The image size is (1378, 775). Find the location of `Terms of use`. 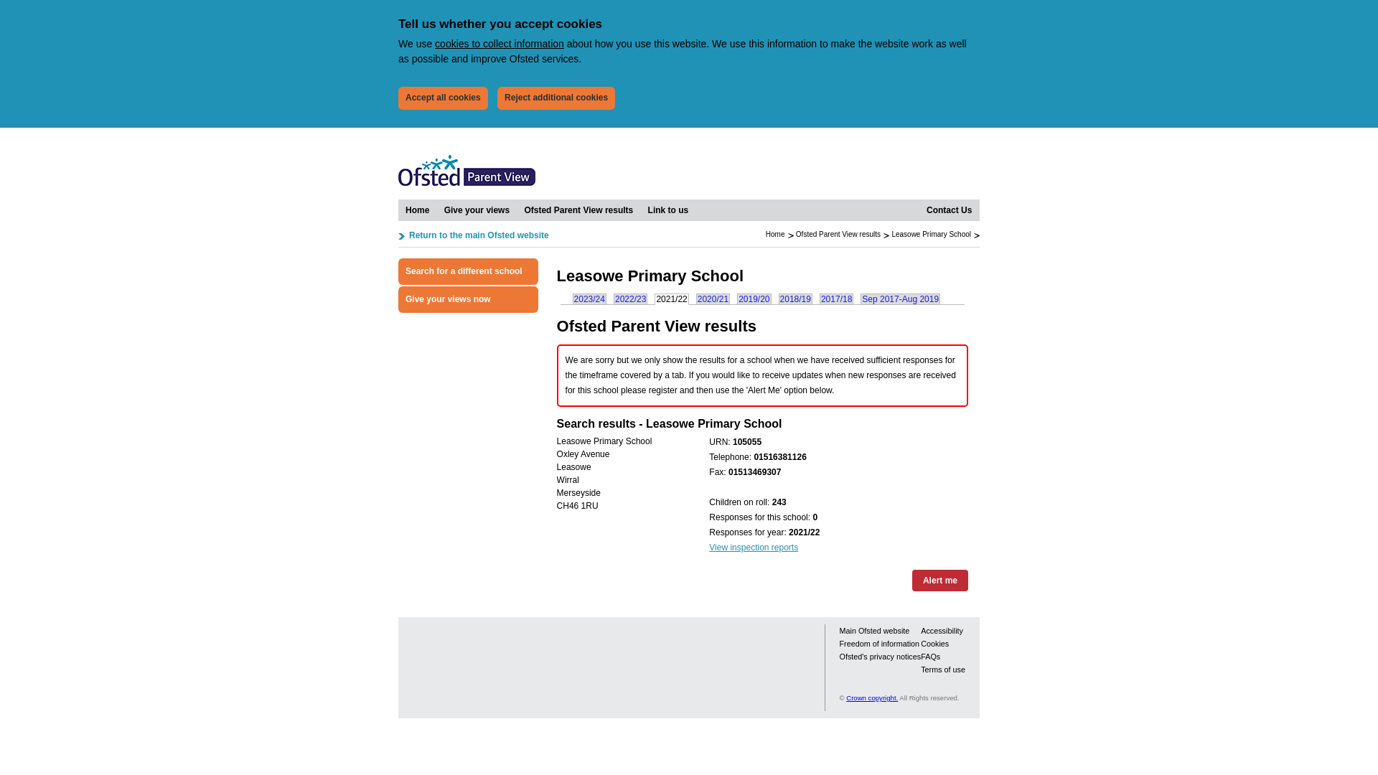

Terms of use is located at coordinates (943, 669).